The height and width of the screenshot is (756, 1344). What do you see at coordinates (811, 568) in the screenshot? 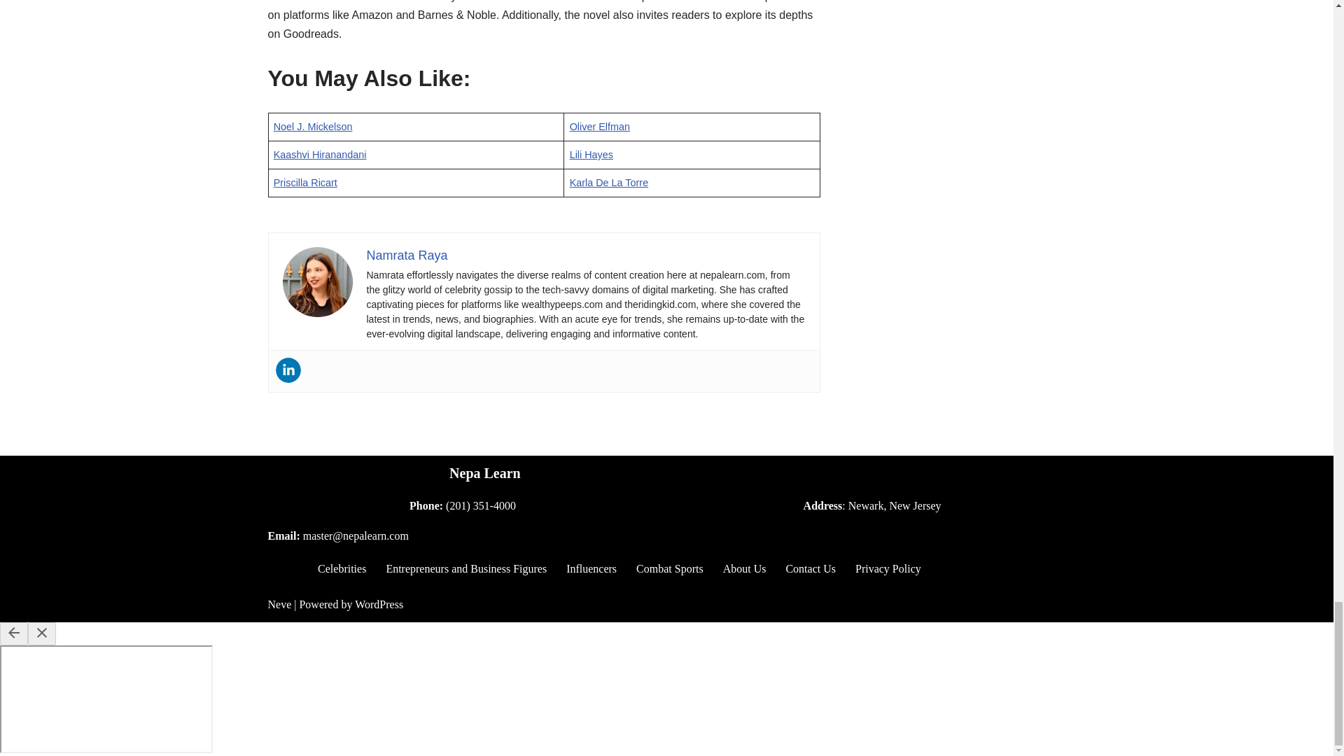
I see `Contact Us` at bounding box center [811, 568].